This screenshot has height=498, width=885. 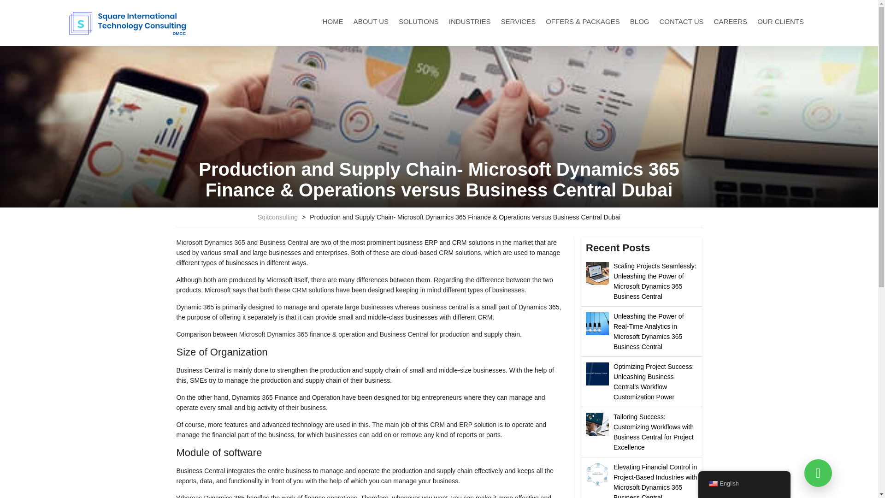 What do you see at coordinates (333, 21) in the screenshot?
I see `HOME` at bounding box center [333, 21].